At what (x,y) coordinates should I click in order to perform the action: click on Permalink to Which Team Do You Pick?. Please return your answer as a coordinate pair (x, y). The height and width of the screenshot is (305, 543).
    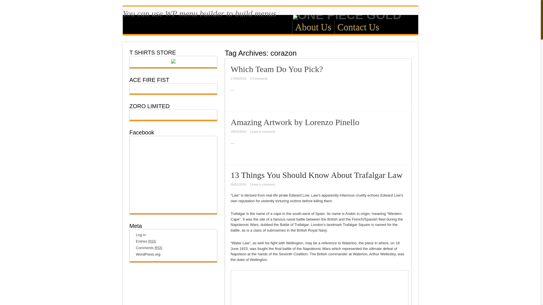
    Looking at the image, I should click on (277, 69).